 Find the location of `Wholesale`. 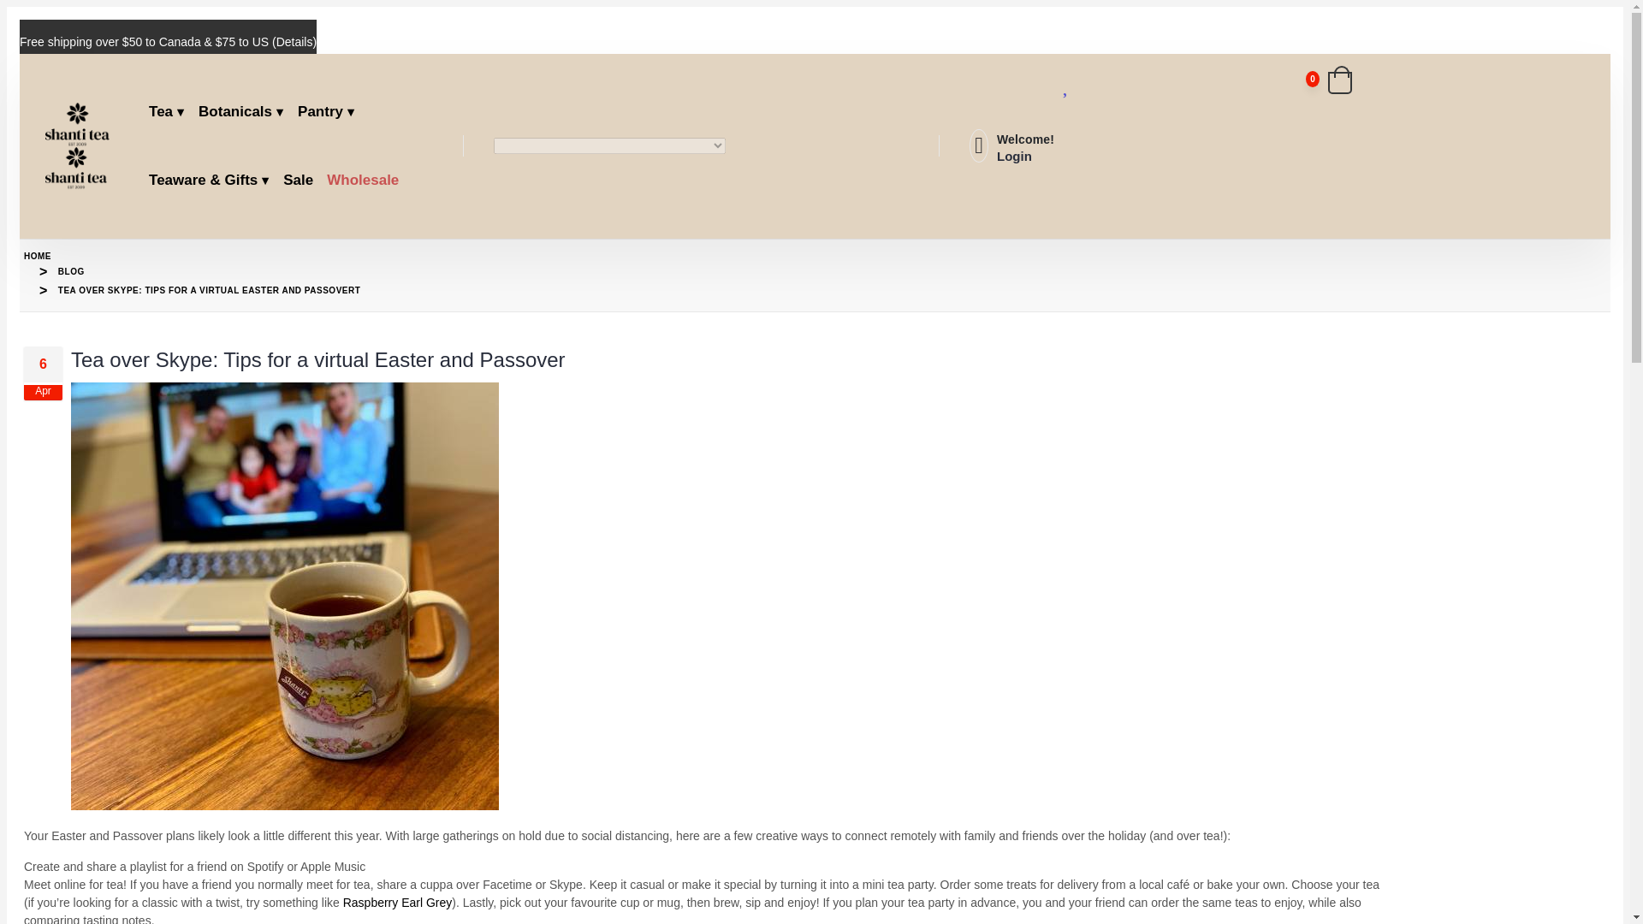

Wholesale is located at coordinates (367, 181).